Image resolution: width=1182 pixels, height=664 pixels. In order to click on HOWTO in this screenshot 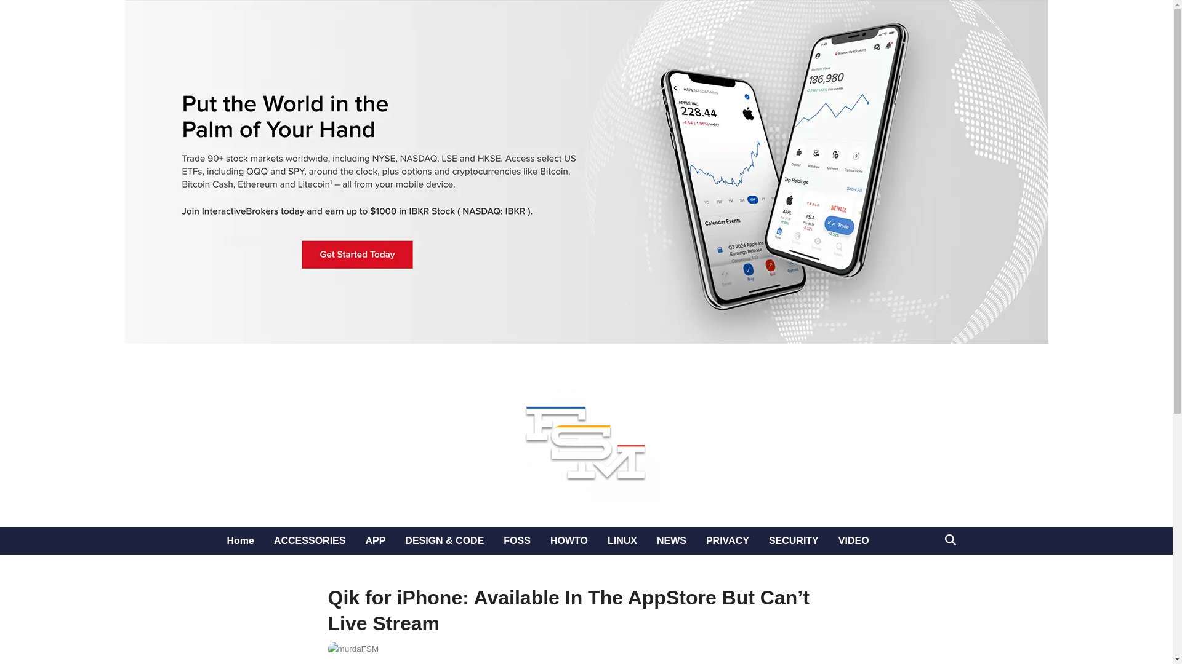, I will do `click(569, 540)`.